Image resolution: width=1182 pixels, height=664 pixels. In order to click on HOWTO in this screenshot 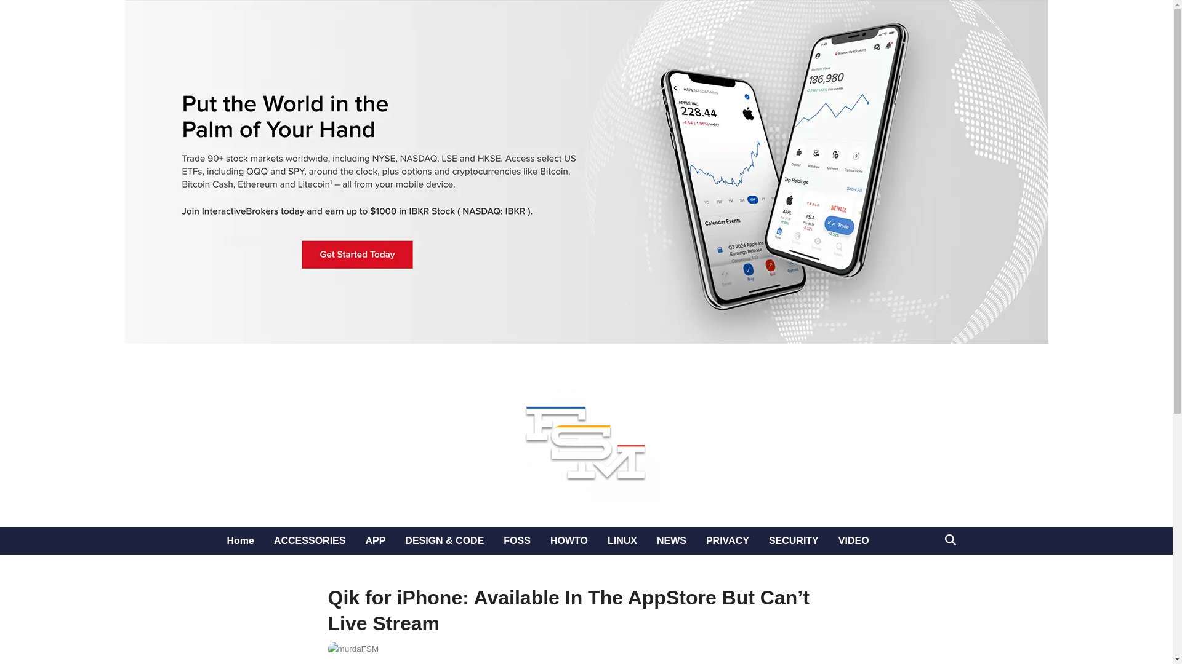, I will do `click(569, 540)`.